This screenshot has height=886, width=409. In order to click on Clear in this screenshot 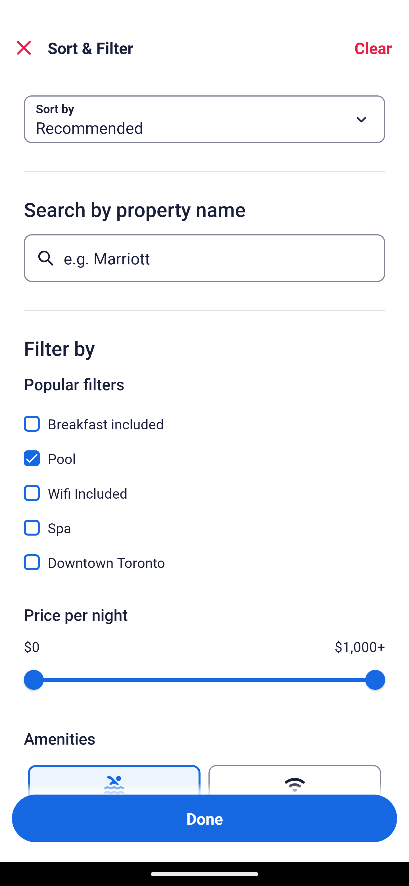, I will do `click(373, 48)`.